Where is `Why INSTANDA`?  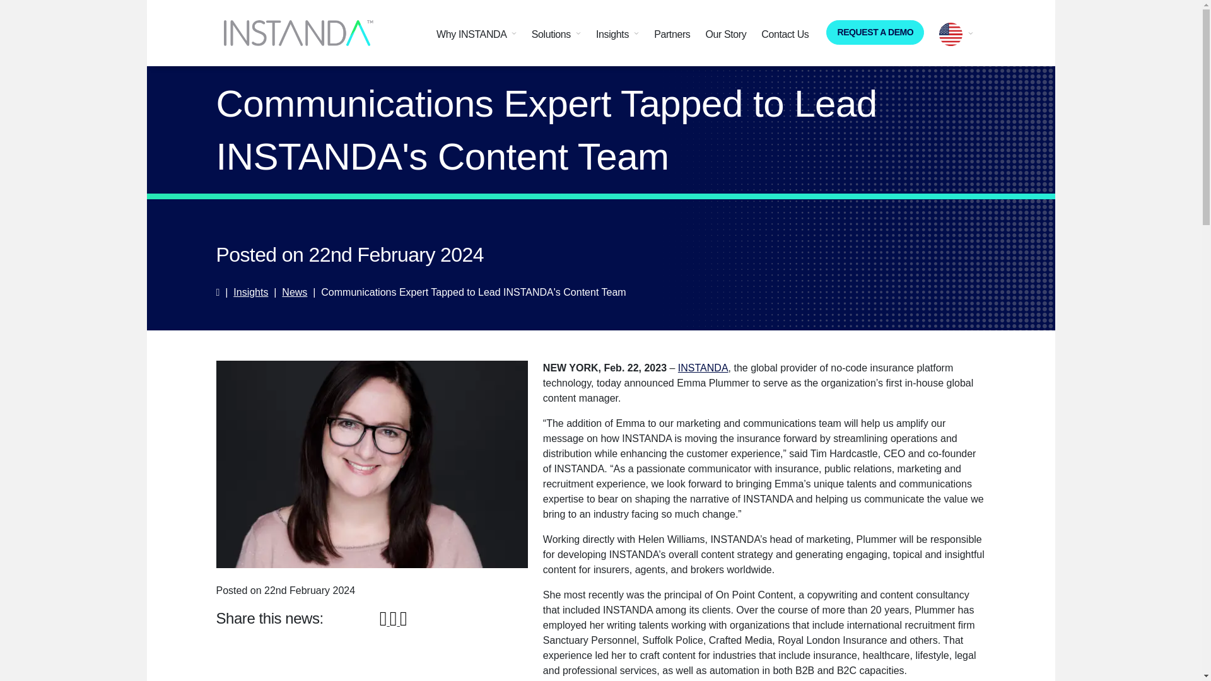 Why INSTANDA is located at coordinates (476, 34).